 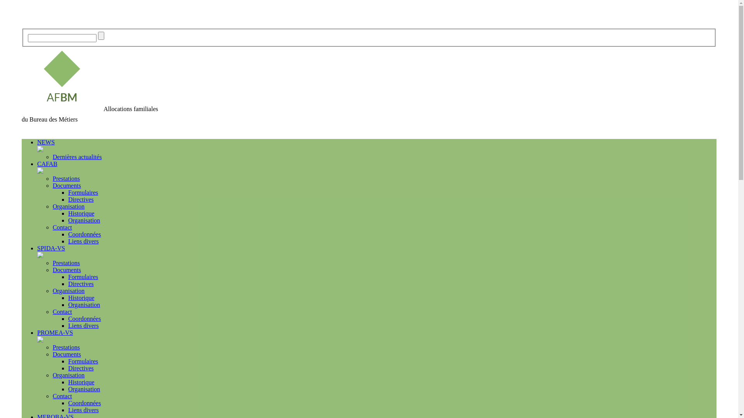 What do you see at coordinates (81, 284) in the screenshot?
I see `Directives` at bounding box center [81, 284].